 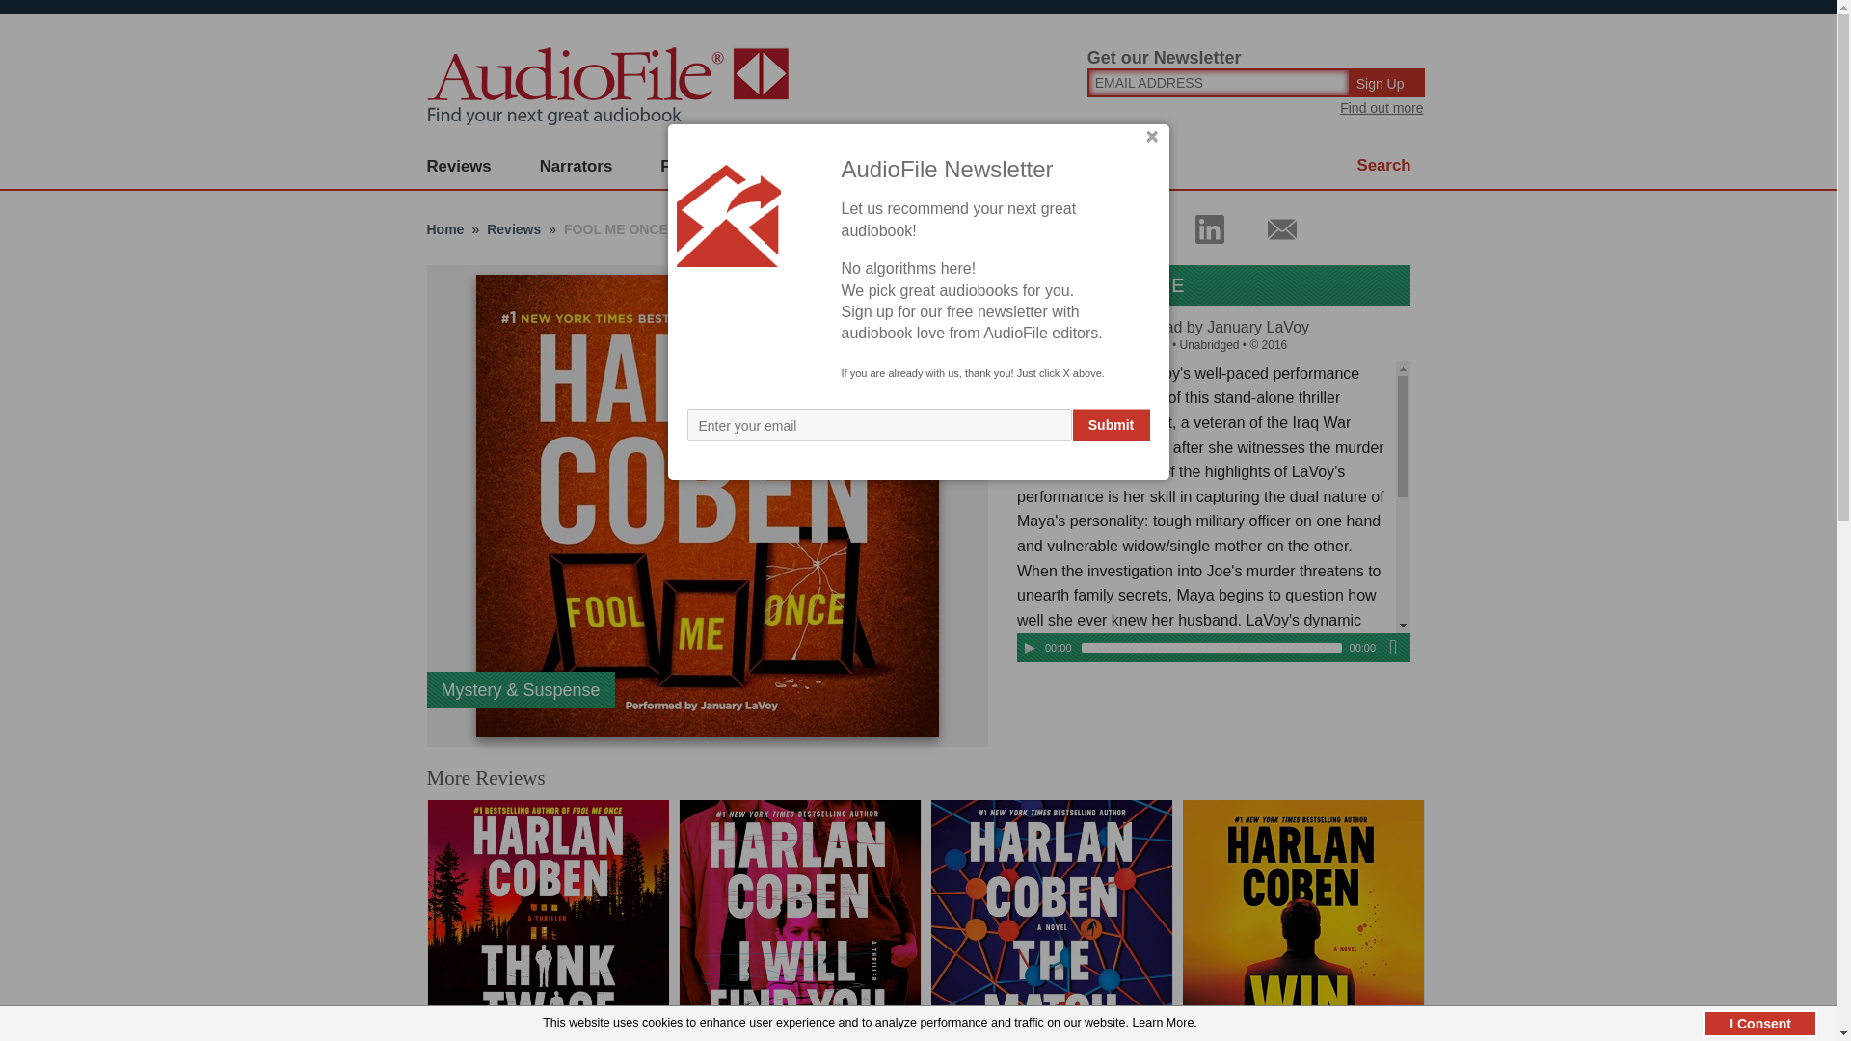 What do you see at coordinates (459, 167) in the screenshot?
I see `Reviews` at bounding box center [459, 167].